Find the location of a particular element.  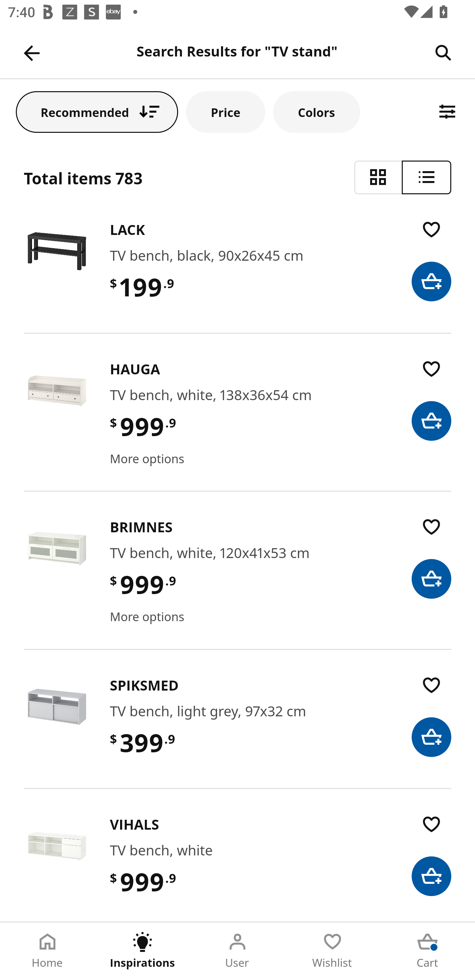

User
Tab 3 of 5 is located at coordinates (237, 950).